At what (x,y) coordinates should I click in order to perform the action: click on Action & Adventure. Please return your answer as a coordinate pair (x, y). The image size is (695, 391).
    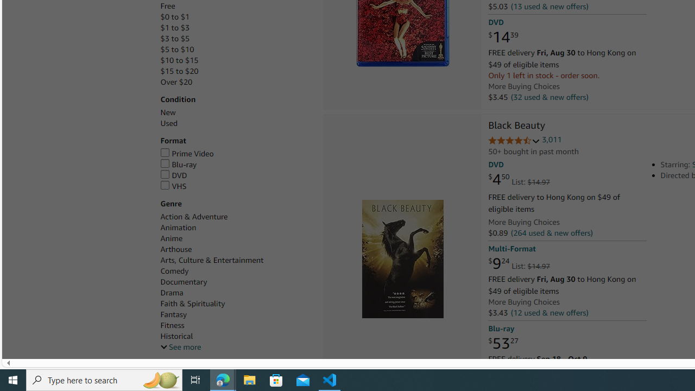
    Looking at the image, I should click on (193, 217).